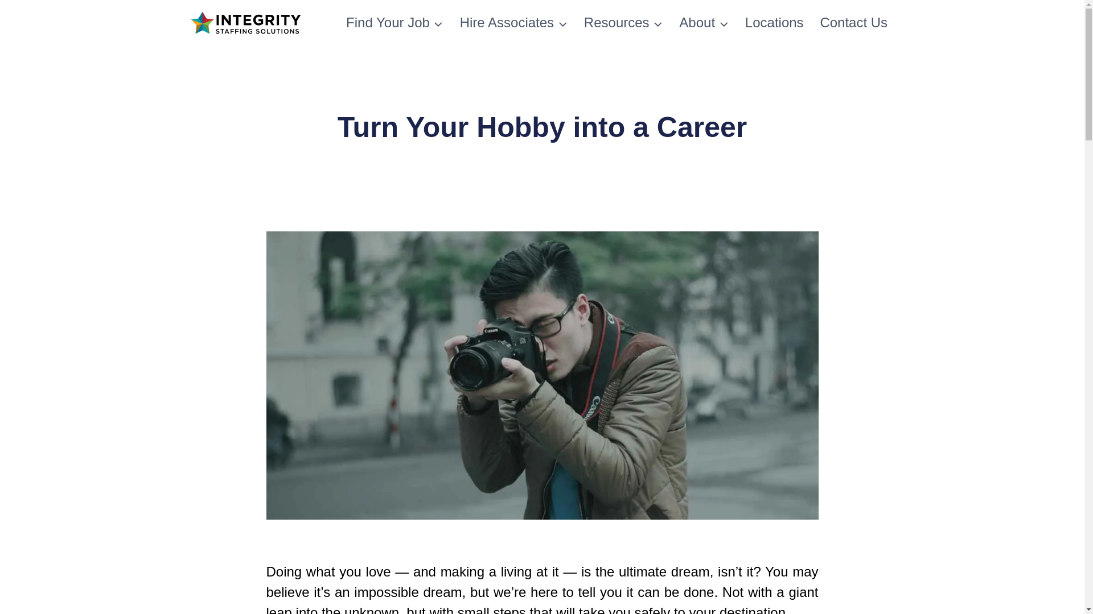 The height and width of the screenshot is (614, 1093). Describe the element at coordinates (704, 23) in the screenshot. I see `About` at that location.